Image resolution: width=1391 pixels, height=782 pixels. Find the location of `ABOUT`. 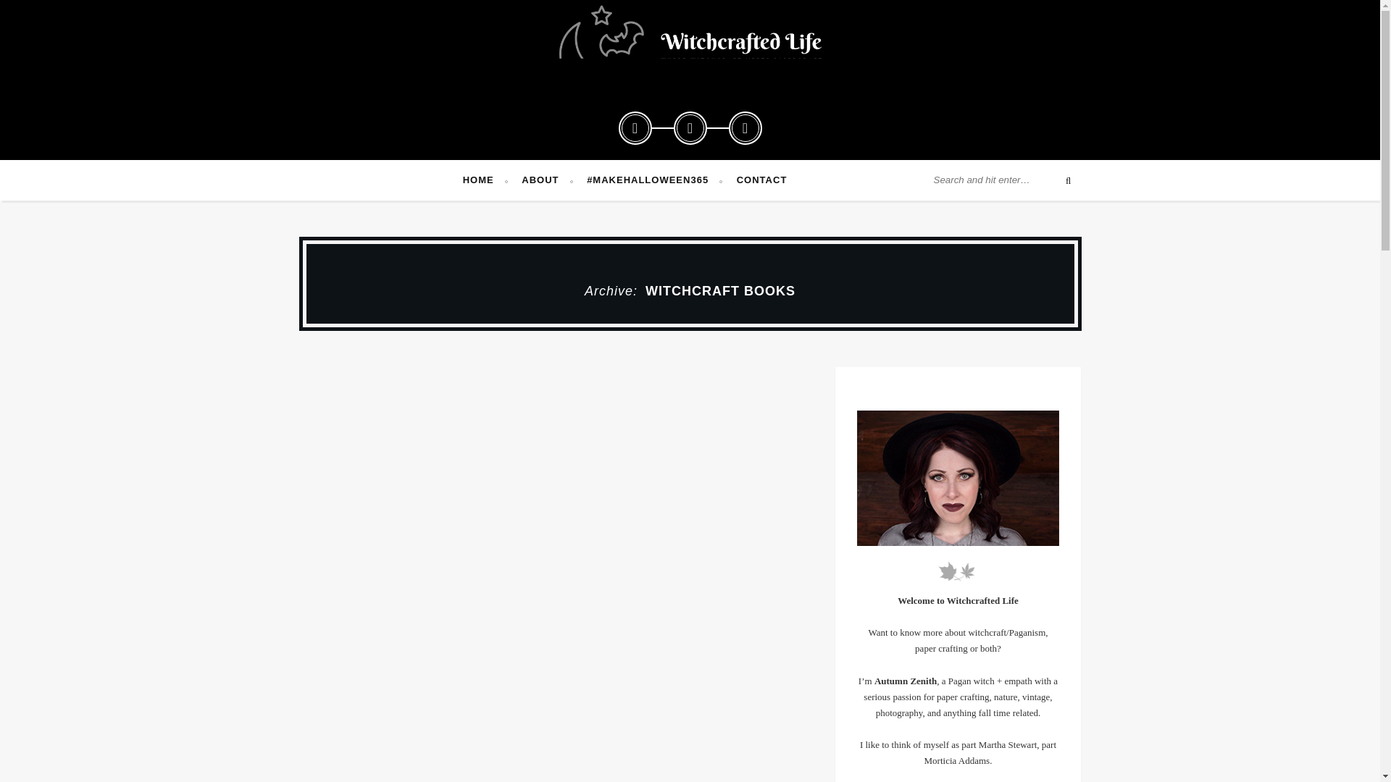

ABOUT is located at coordinates (546, 180).